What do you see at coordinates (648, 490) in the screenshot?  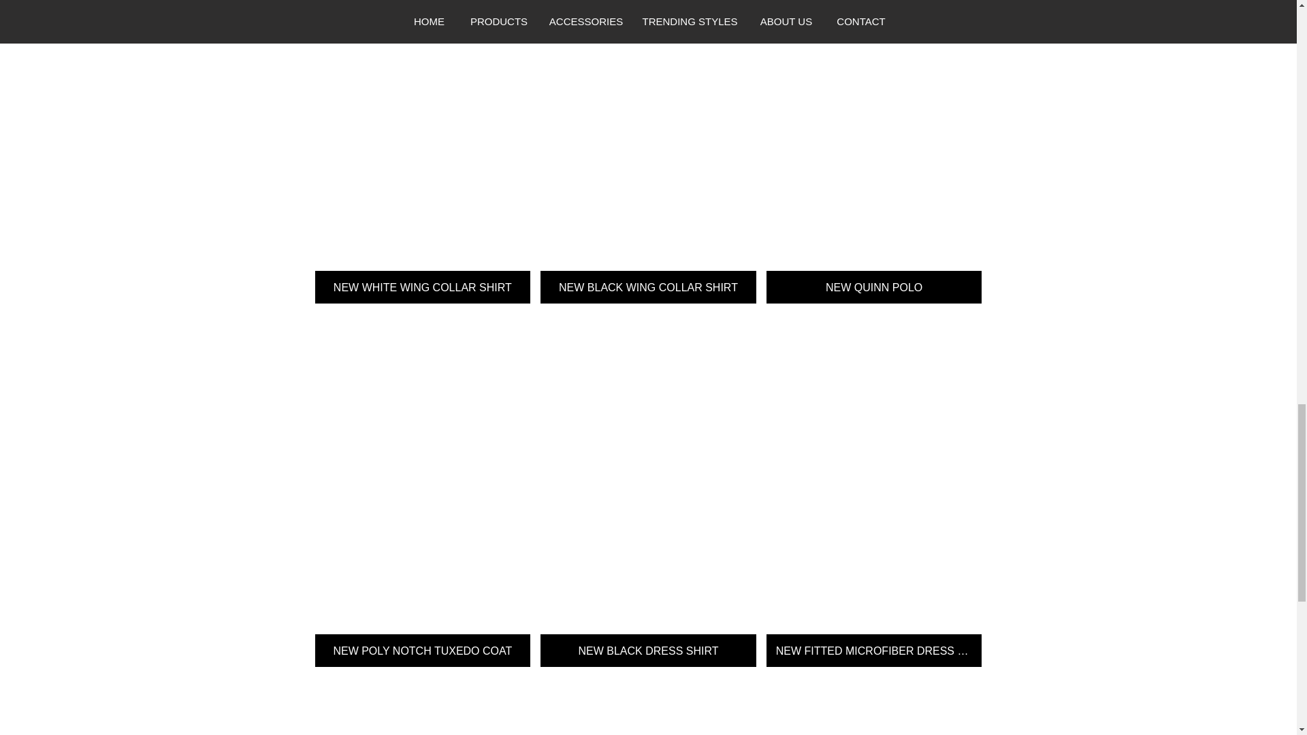 I see `NEW BLACK DRESS SHIRT` at bounding box center [648, 490].